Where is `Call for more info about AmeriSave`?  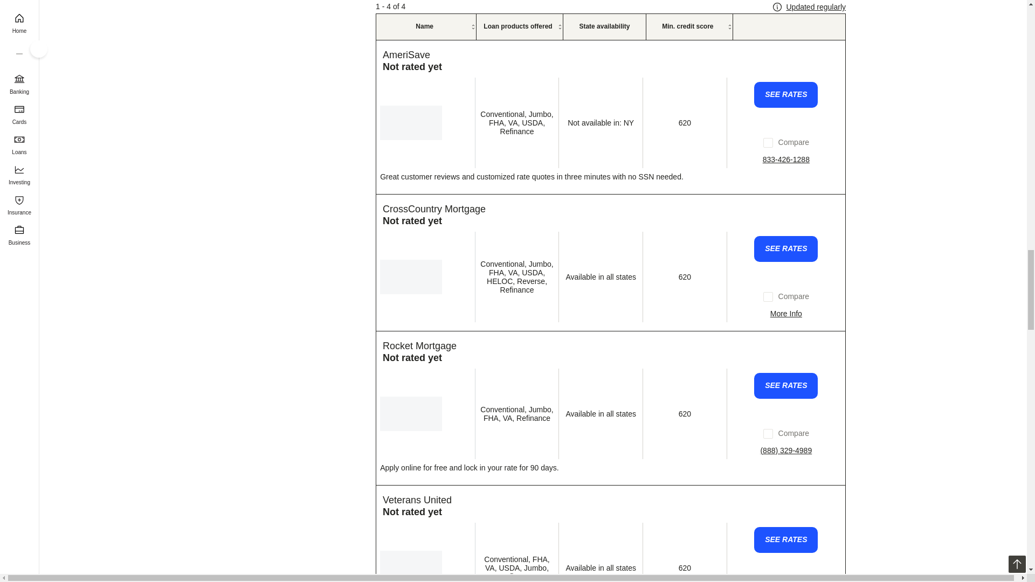
Call for more info about AmeriSave is located at coordinates (786, 154).